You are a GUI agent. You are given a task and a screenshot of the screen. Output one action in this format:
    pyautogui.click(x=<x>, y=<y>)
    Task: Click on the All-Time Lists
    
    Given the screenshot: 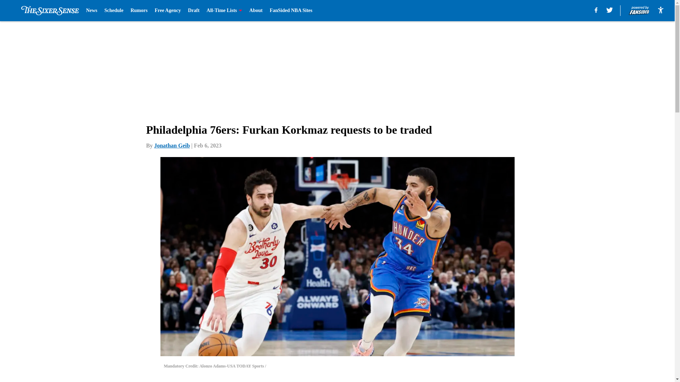 What is the action you would take?
    pyautogui.click(x=224, y=11)
    